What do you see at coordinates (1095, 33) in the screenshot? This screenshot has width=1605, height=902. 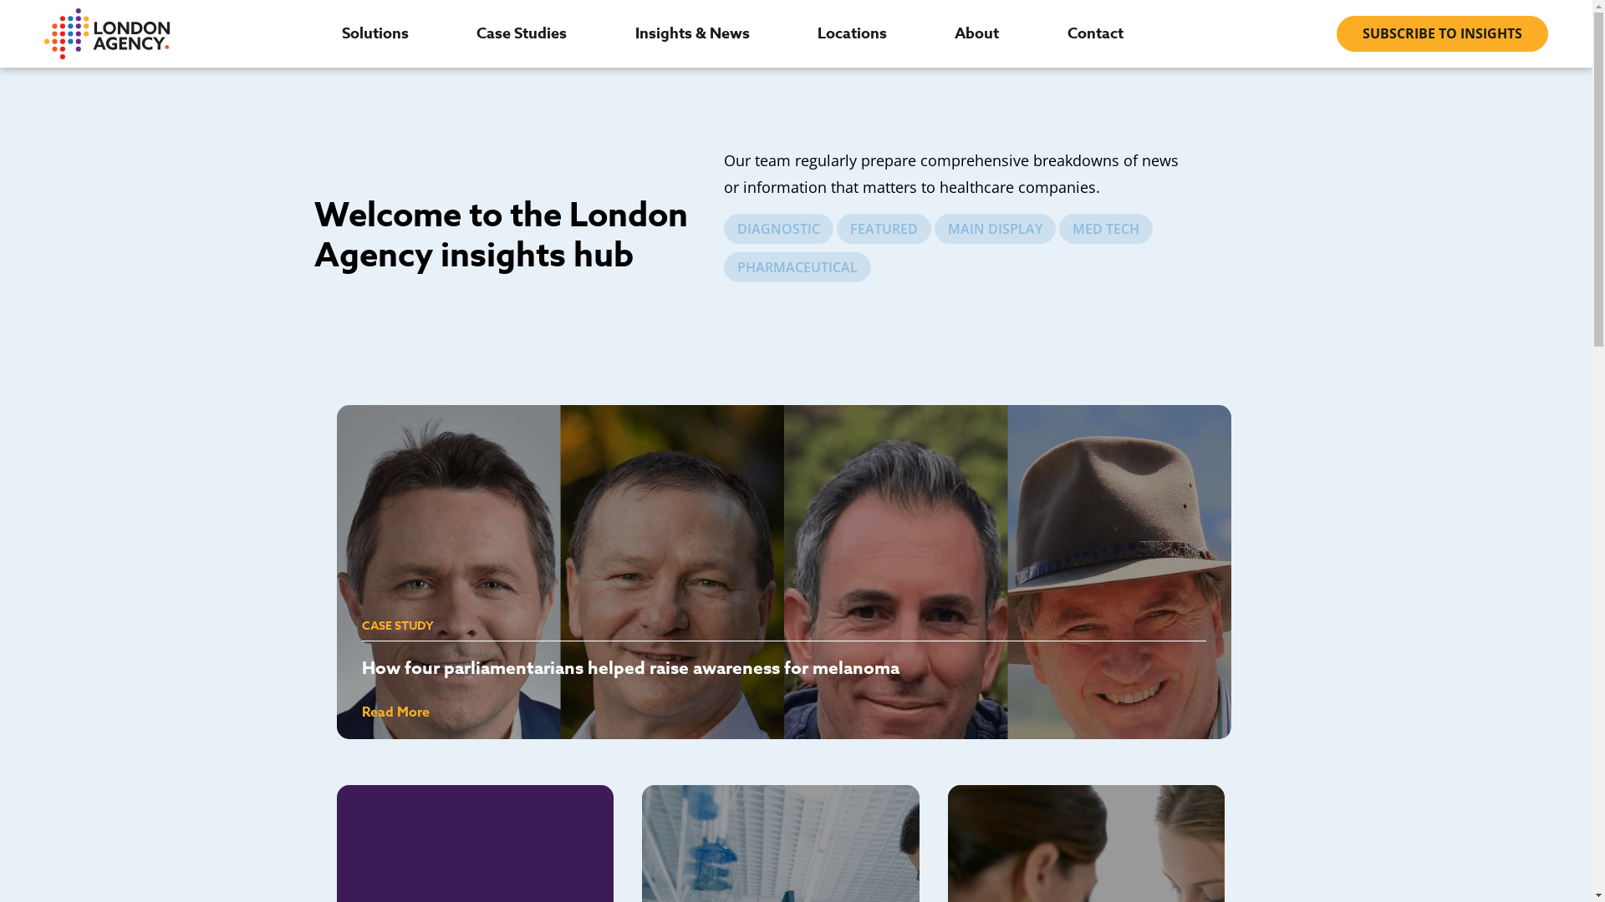 I see `Contact` at bounding box center [1095, 33].